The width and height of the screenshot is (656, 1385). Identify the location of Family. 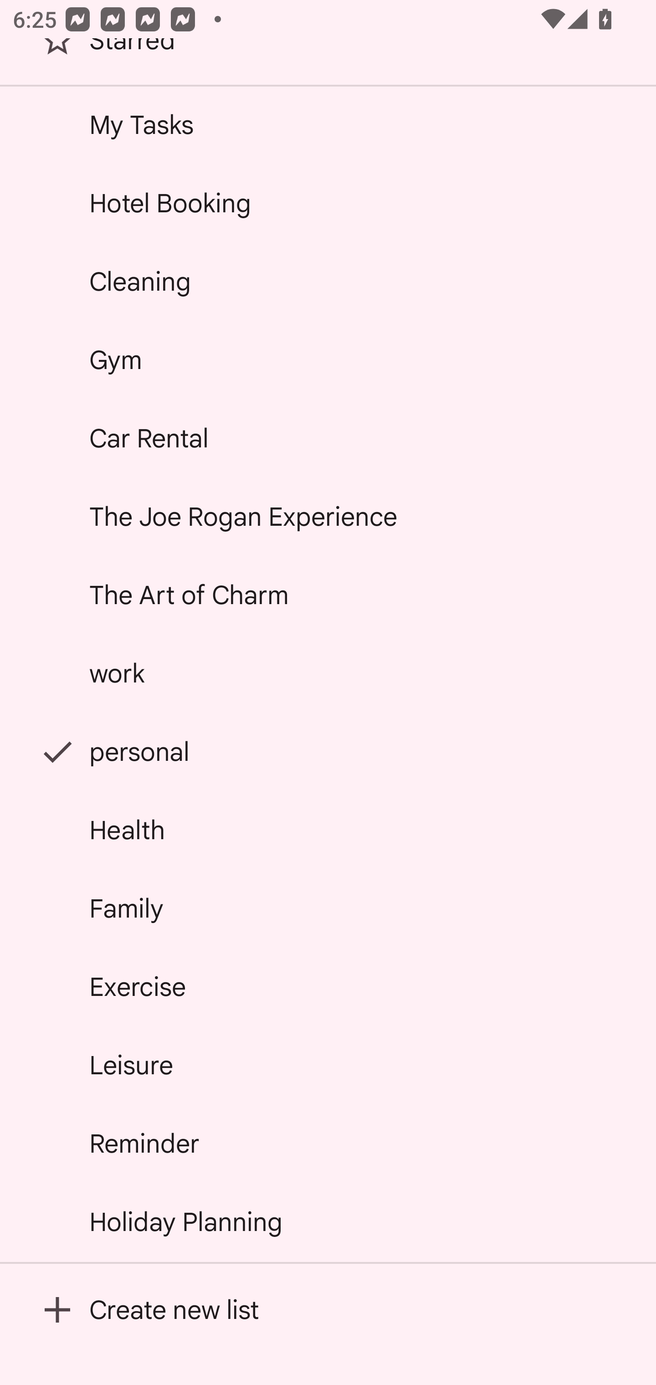
(328, 908).